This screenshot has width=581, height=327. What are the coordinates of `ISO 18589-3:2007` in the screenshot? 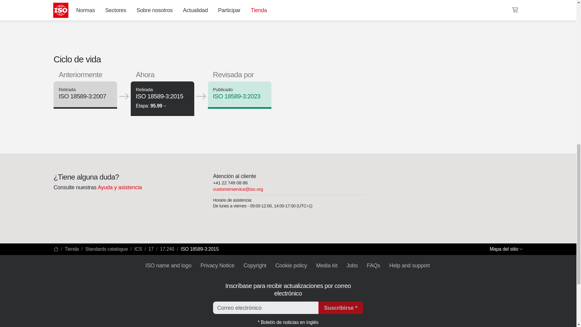 It's located at (82, 96).